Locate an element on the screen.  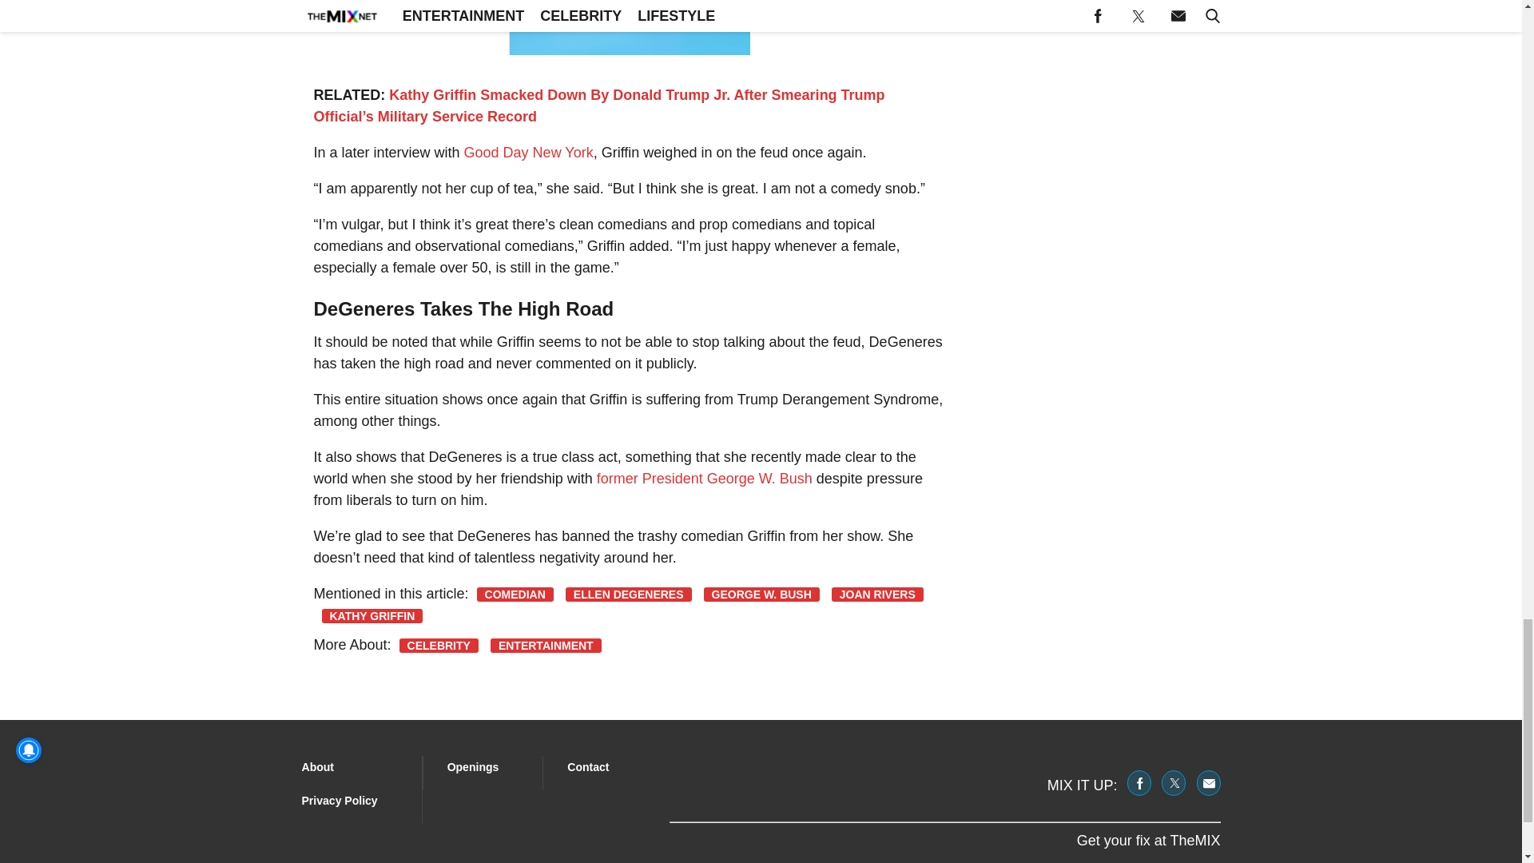
KATHY GRIFFIN is located at coordinates (372, 615).